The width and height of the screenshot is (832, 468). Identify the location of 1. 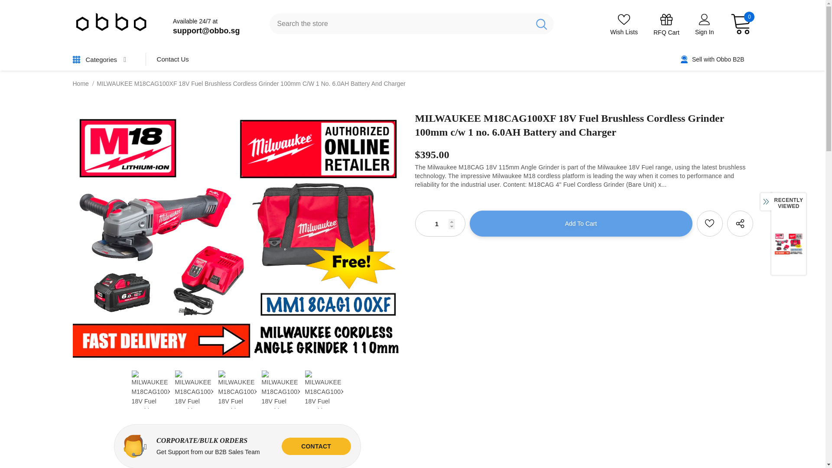
(439, 223).